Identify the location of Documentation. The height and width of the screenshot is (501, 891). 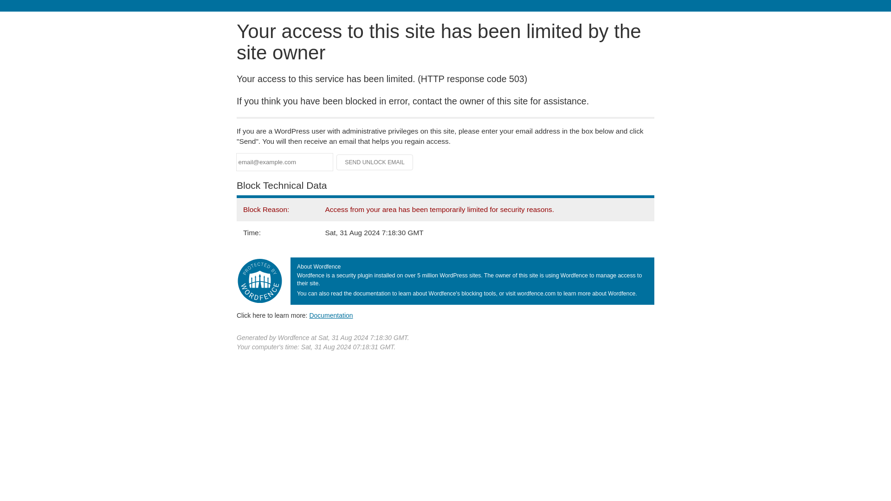
(331, 315).